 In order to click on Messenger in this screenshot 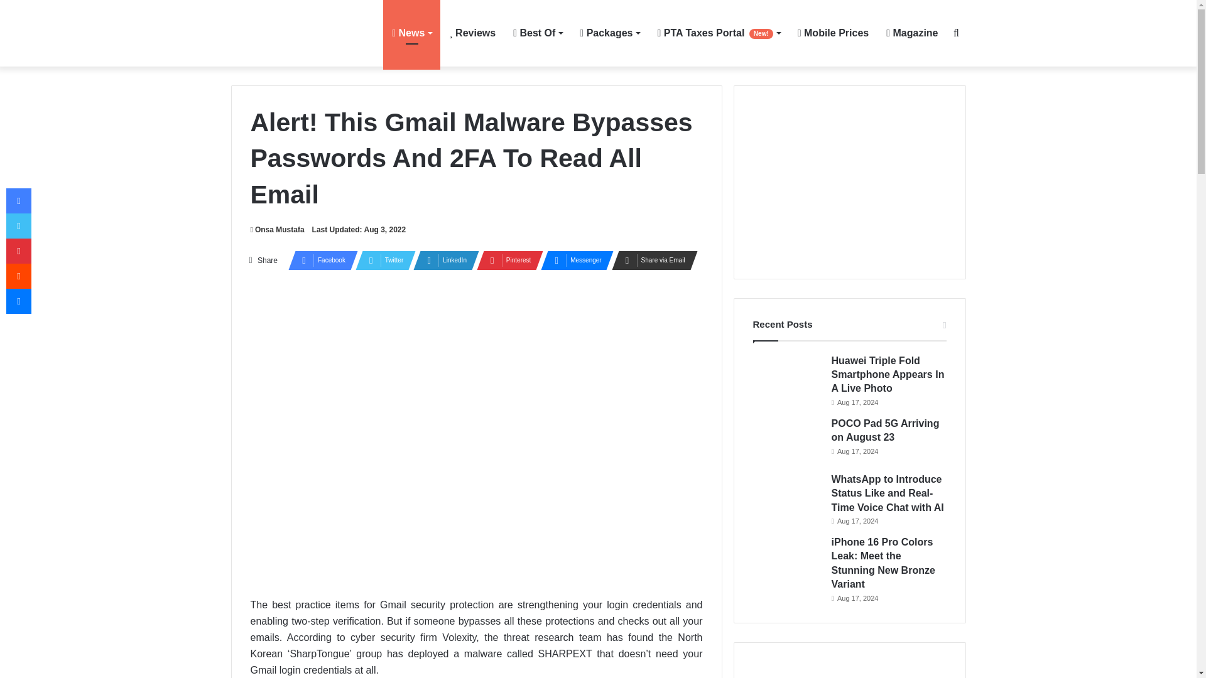, I will do `click(573, 260)`.